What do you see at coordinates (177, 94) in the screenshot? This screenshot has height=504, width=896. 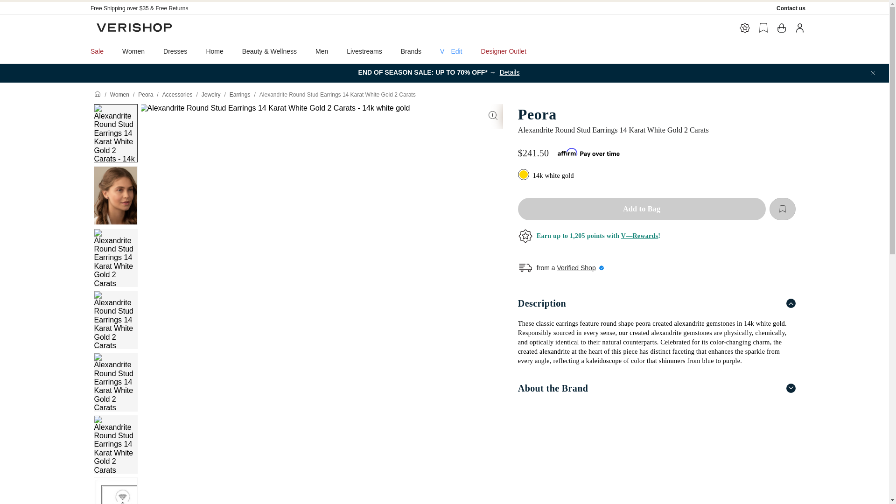 I see `Accessories` at bounding box center [177, 94].